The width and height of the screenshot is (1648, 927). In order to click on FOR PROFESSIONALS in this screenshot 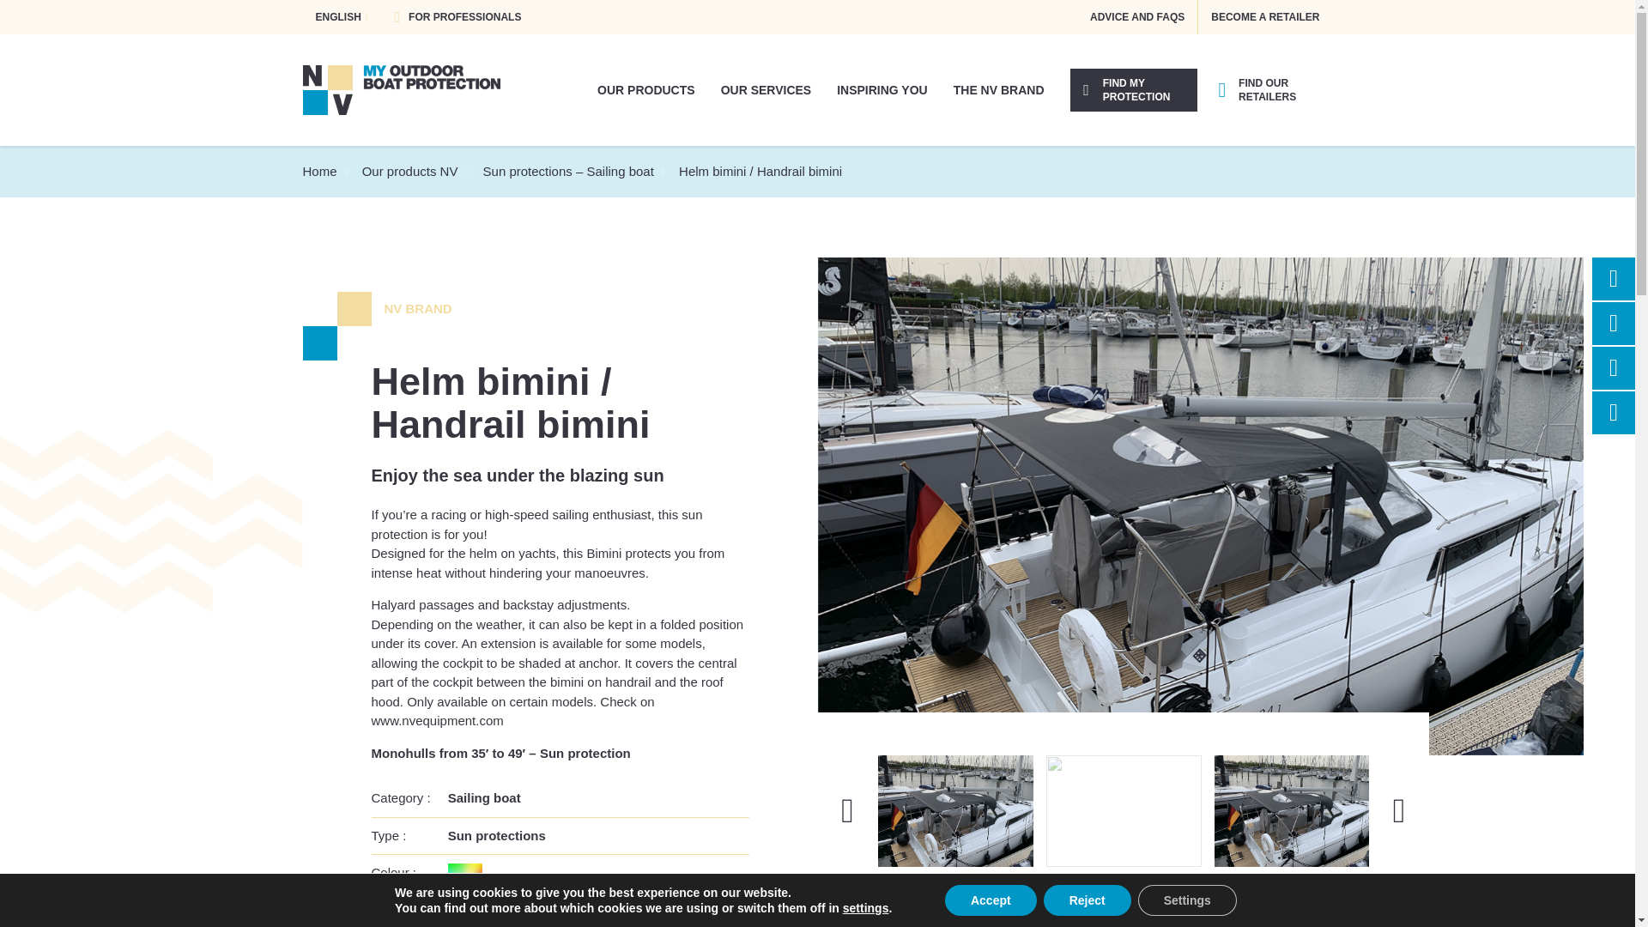, I will do `click(457, 17)`.